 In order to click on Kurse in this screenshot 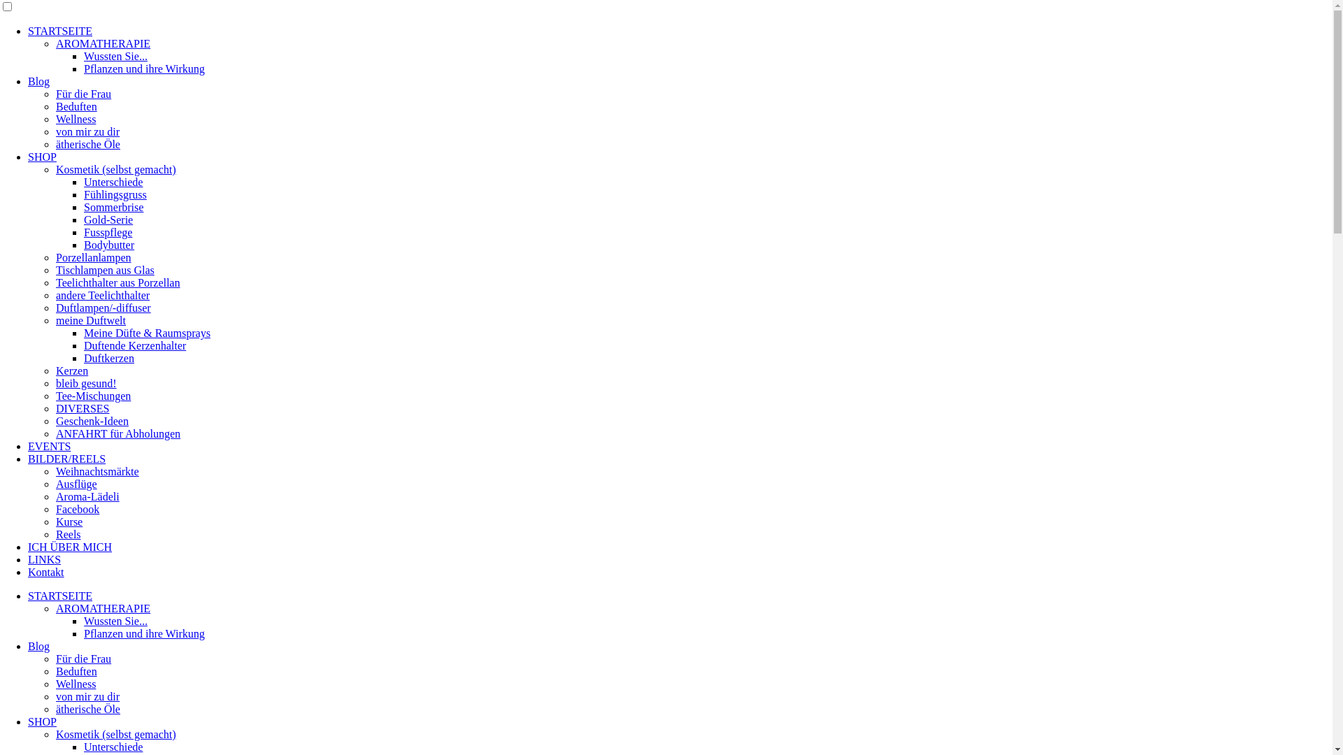, I will do `click(69, 522)`.